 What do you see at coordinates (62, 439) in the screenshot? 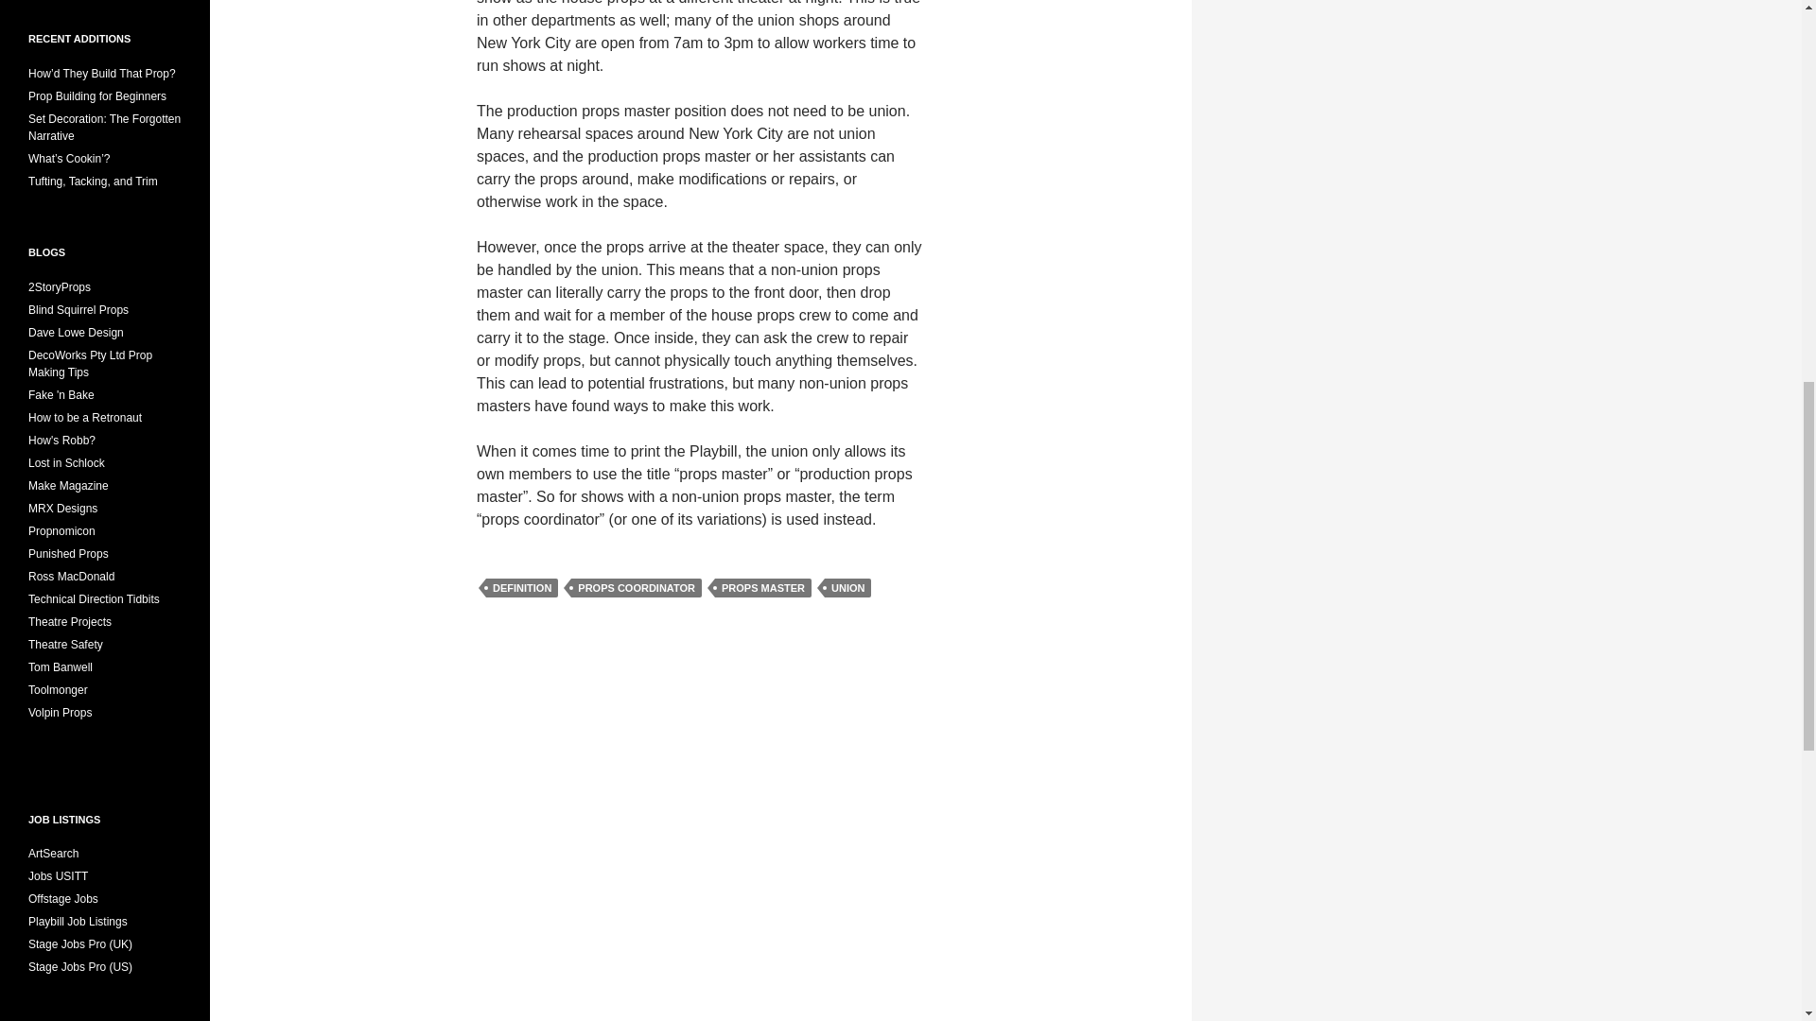
I see `How's Robb?` at bounding box center [62, 439].